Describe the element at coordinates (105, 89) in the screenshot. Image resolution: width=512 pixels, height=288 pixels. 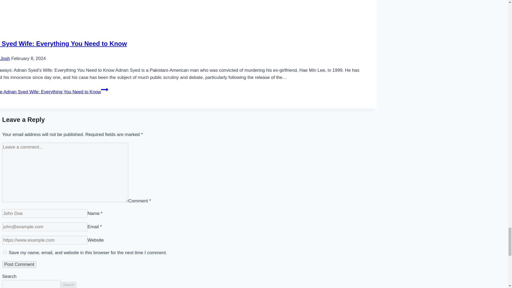
I see `Continue` at that location.